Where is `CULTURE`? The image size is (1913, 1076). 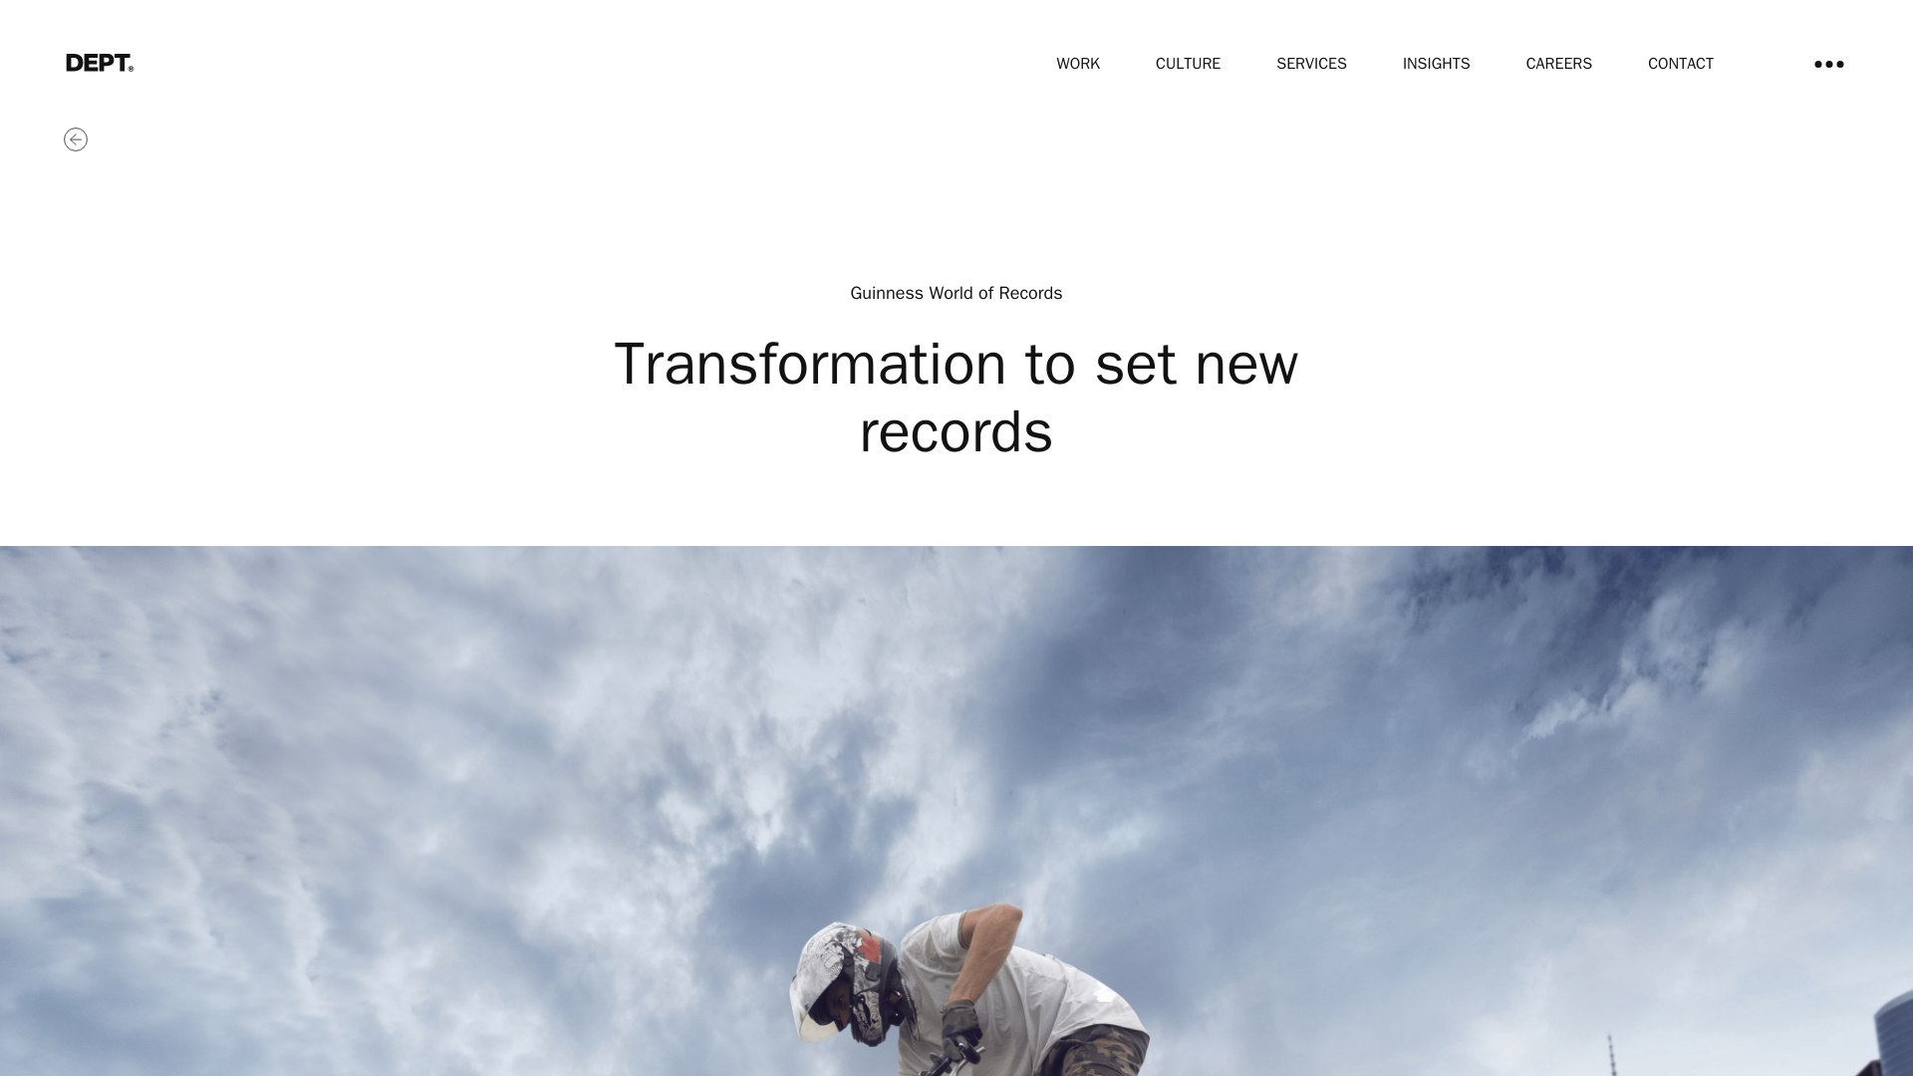 CULTURE is located at coordinates (1188, 64).